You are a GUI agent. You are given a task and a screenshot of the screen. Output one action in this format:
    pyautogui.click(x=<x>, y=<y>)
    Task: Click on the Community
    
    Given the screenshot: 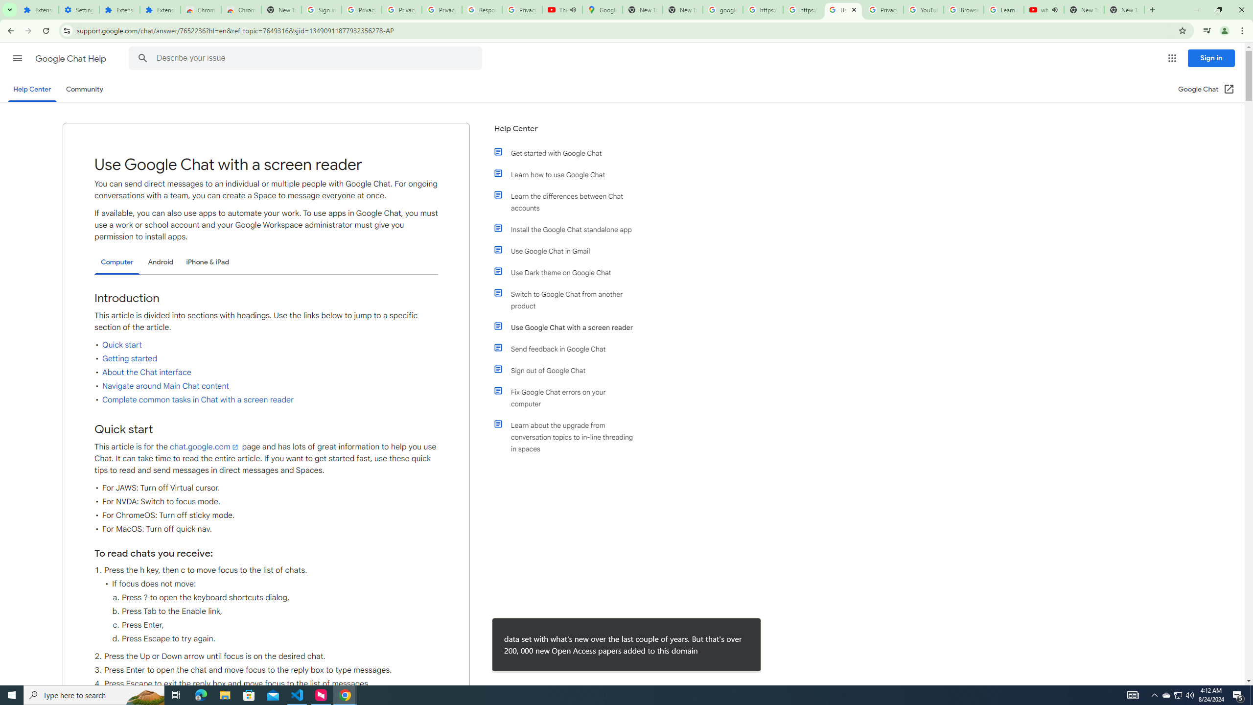 What is the action you would take?
    pyautogui.click(x=84, y=89)
    